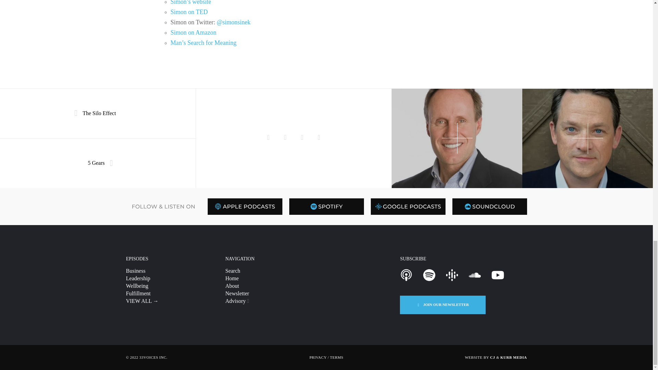 The height and width of the screenshot is (370, 658). Describe the element at coordinates (319, 138) in the screenshot. I see `Start With Why` at that location.